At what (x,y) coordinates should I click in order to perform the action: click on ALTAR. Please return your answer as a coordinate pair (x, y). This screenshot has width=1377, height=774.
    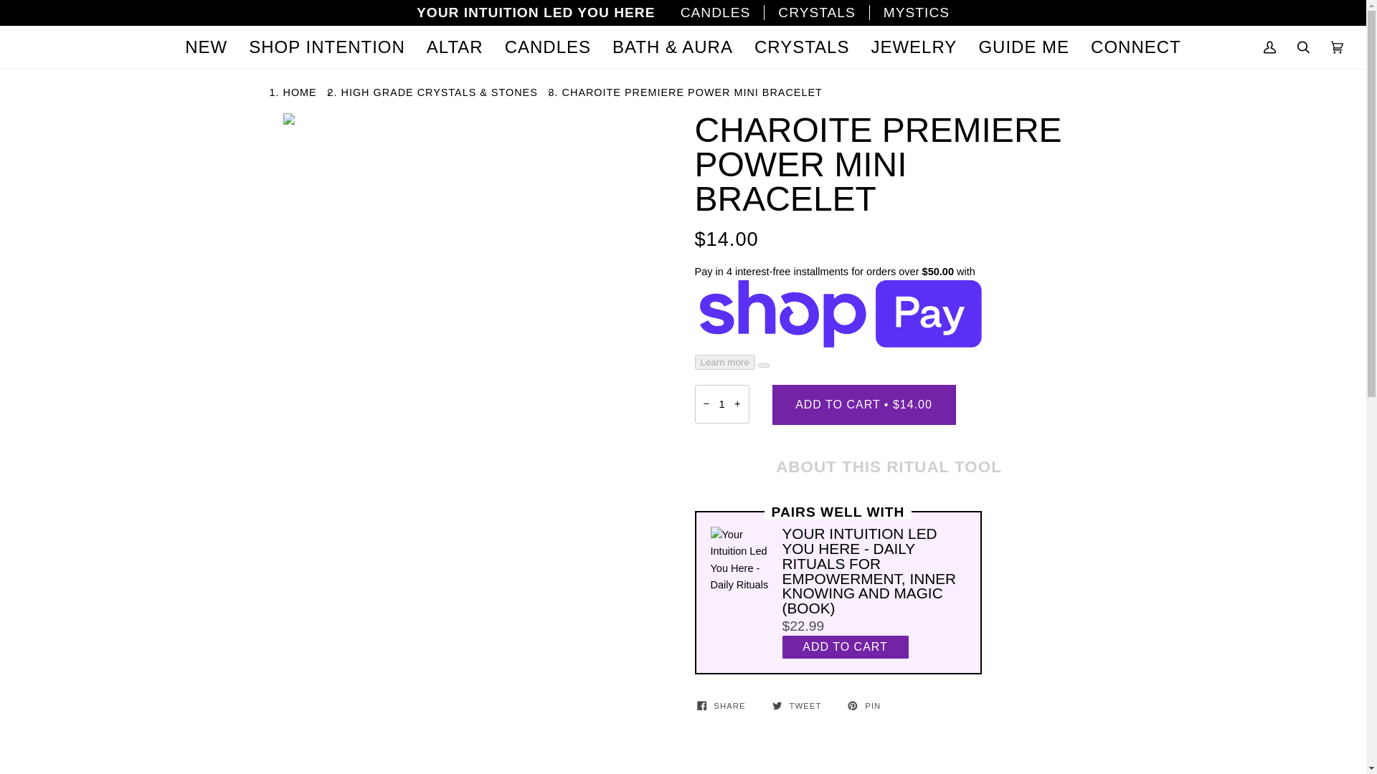
    Looking at the image, I should click on (455, 47).